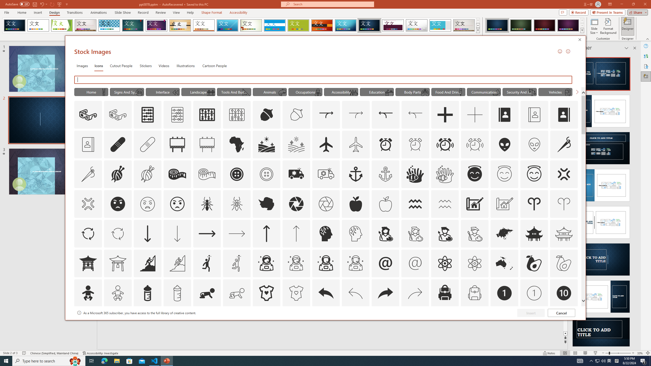  What do you see at coordinates (305, 92) in the screenshot?
I see `"Occupations" Icons.` at bounding box center [305, 92].